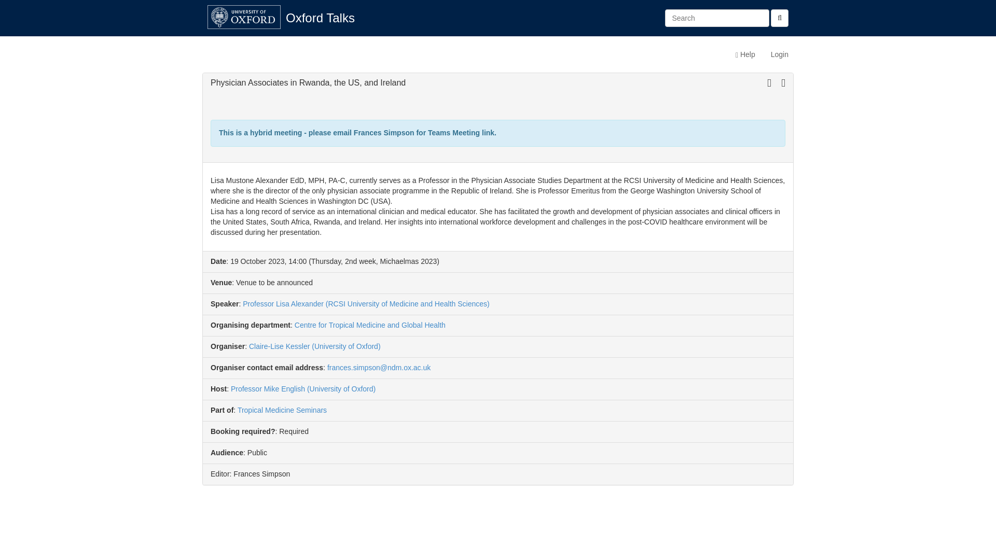 The width and height of the screenshot is (996, 560). Describe the element at coordinates (779, 54) in the screenshot. I see `Login` at that location.